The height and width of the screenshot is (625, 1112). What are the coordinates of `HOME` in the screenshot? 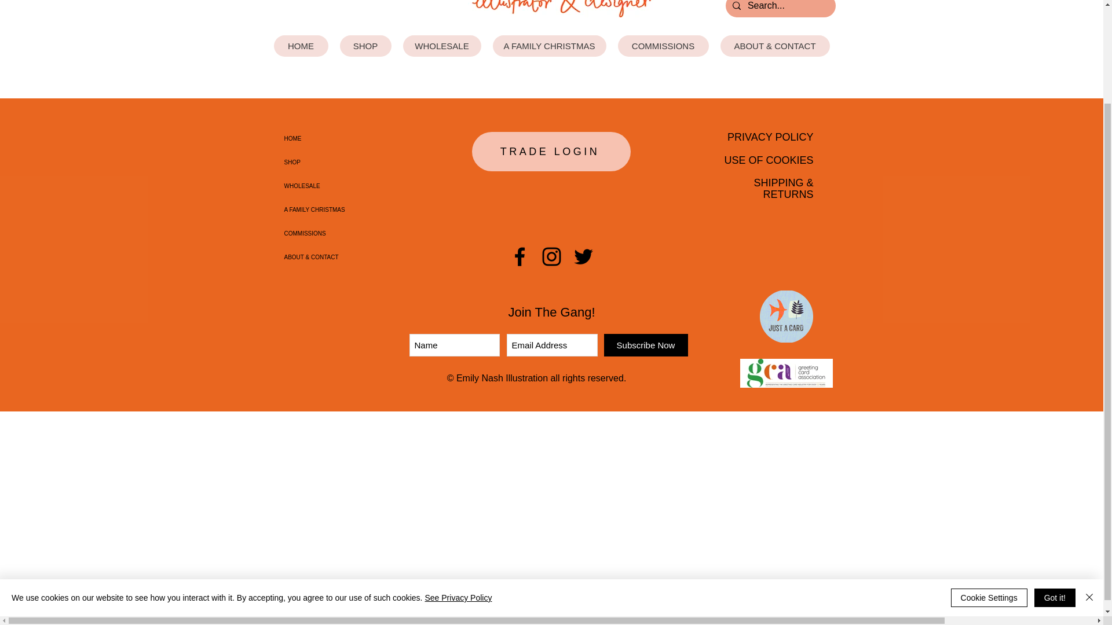 It's located at (360, 139).